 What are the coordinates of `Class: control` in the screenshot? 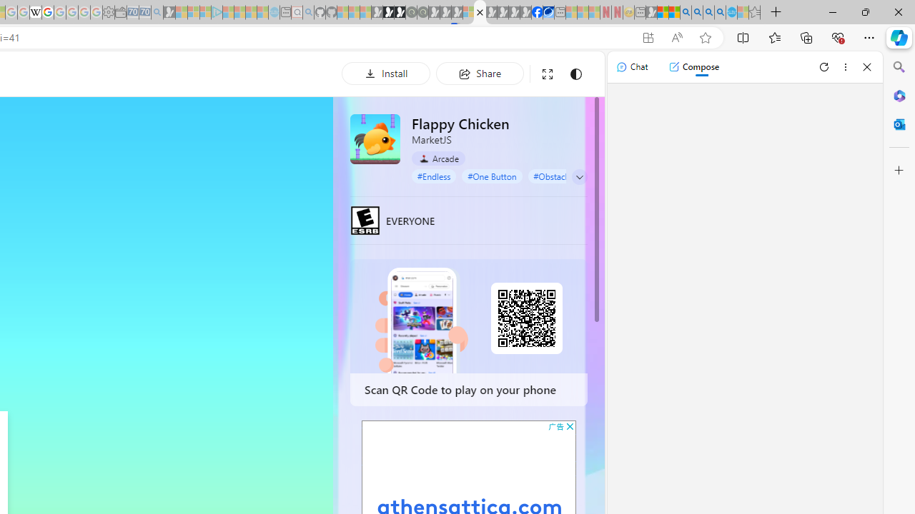 It's located at (580, 177).